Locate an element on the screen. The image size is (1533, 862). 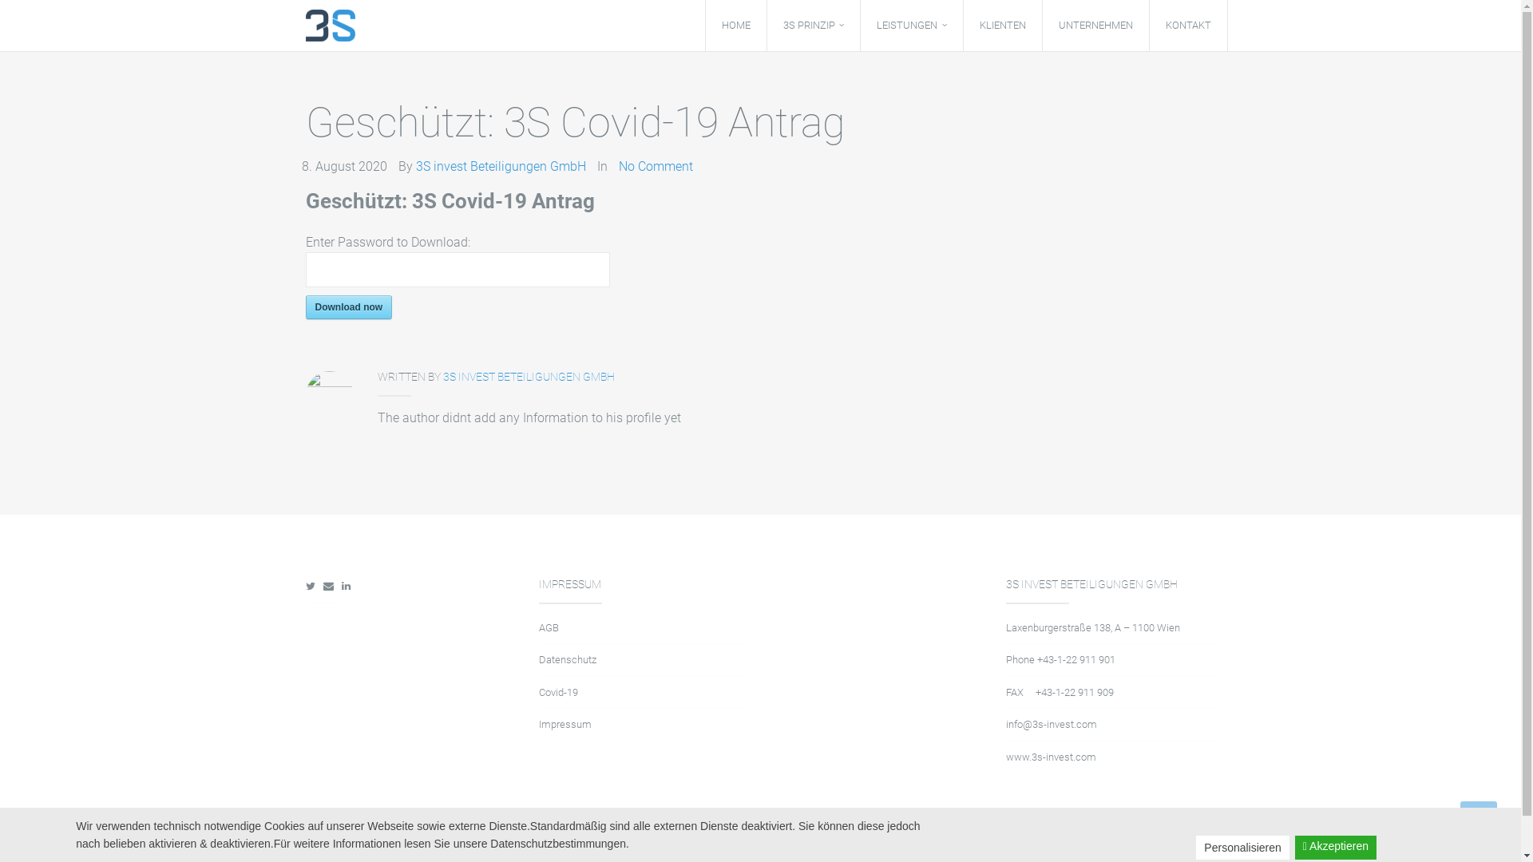
AGB is located at coordinates (549, 627).